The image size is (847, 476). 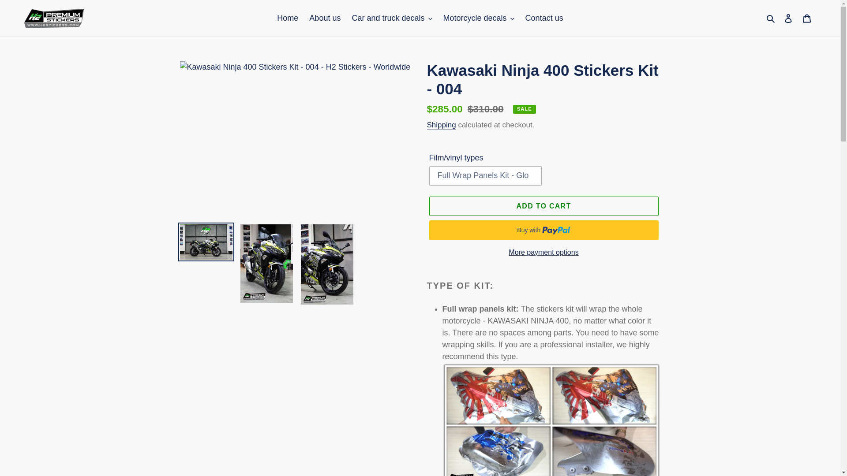 I want to click on Car and truck decals, so click(x=392, y=18).